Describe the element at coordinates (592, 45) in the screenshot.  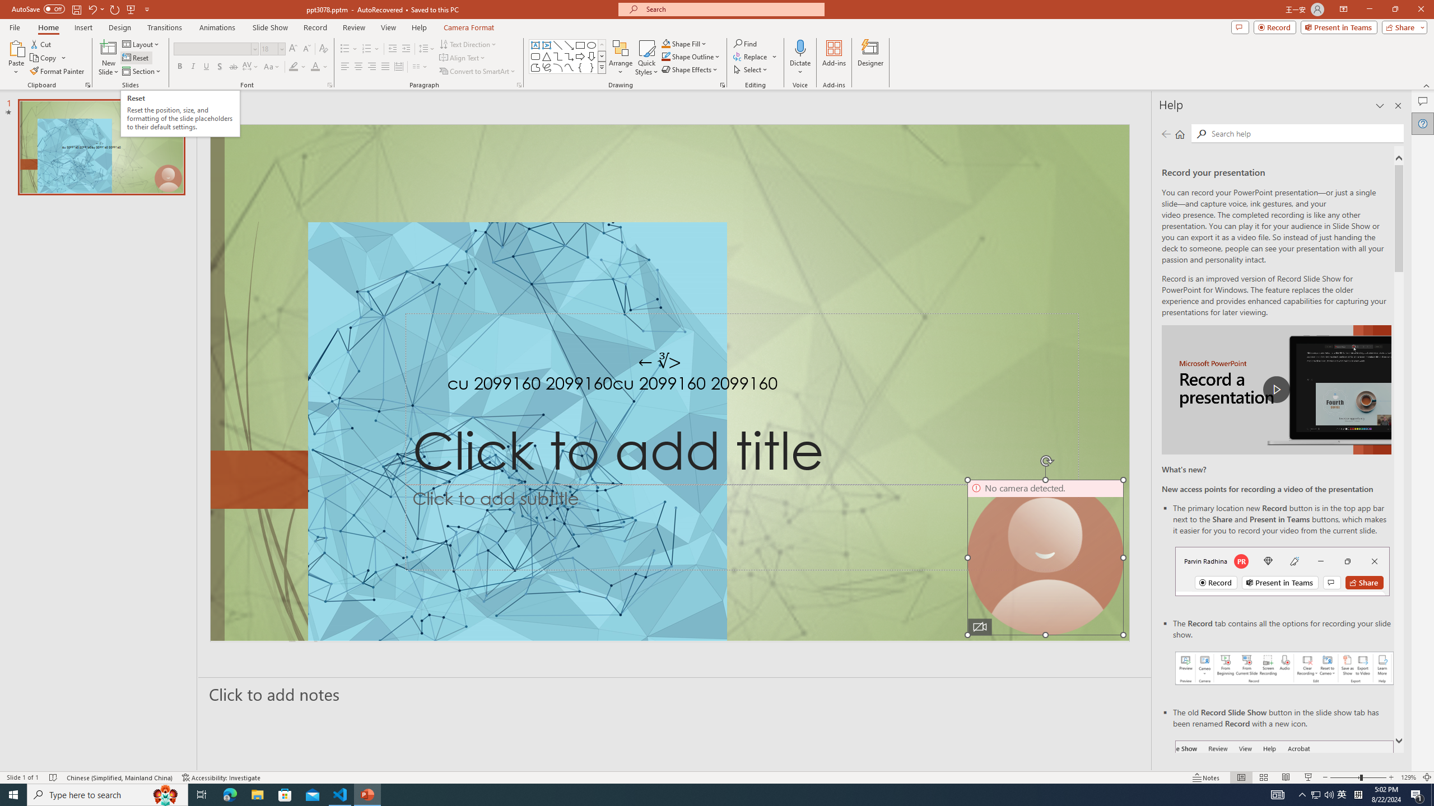
I see `Oval` at that location.